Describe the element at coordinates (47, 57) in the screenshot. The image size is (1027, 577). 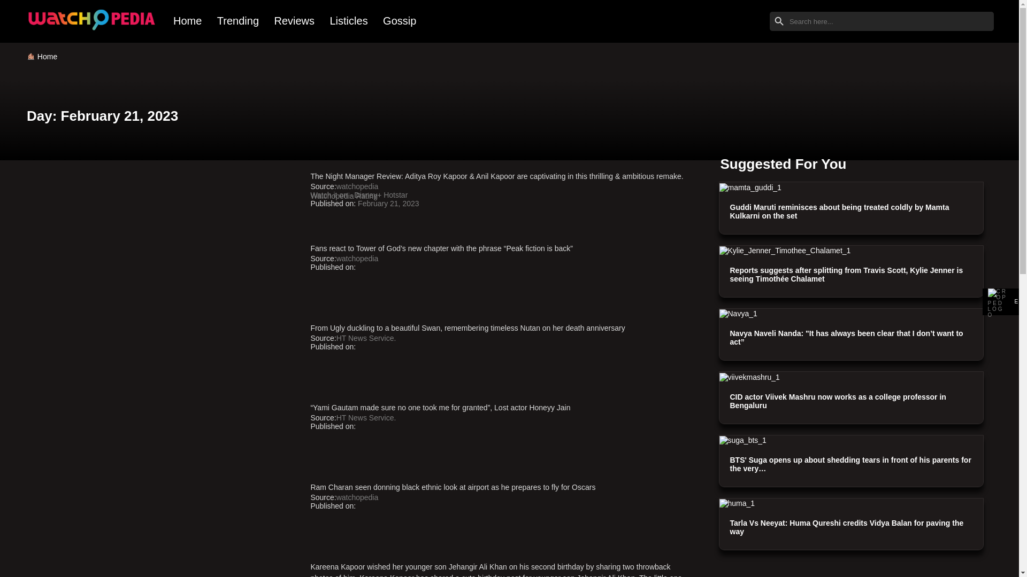
I see `Home` at that location.